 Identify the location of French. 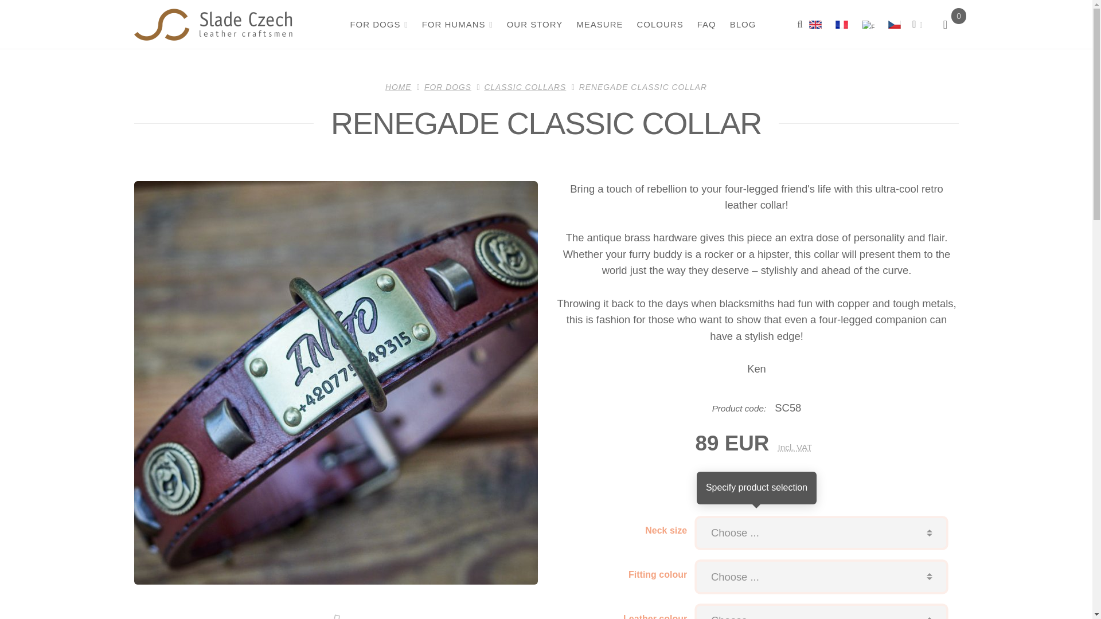
(842, 24).